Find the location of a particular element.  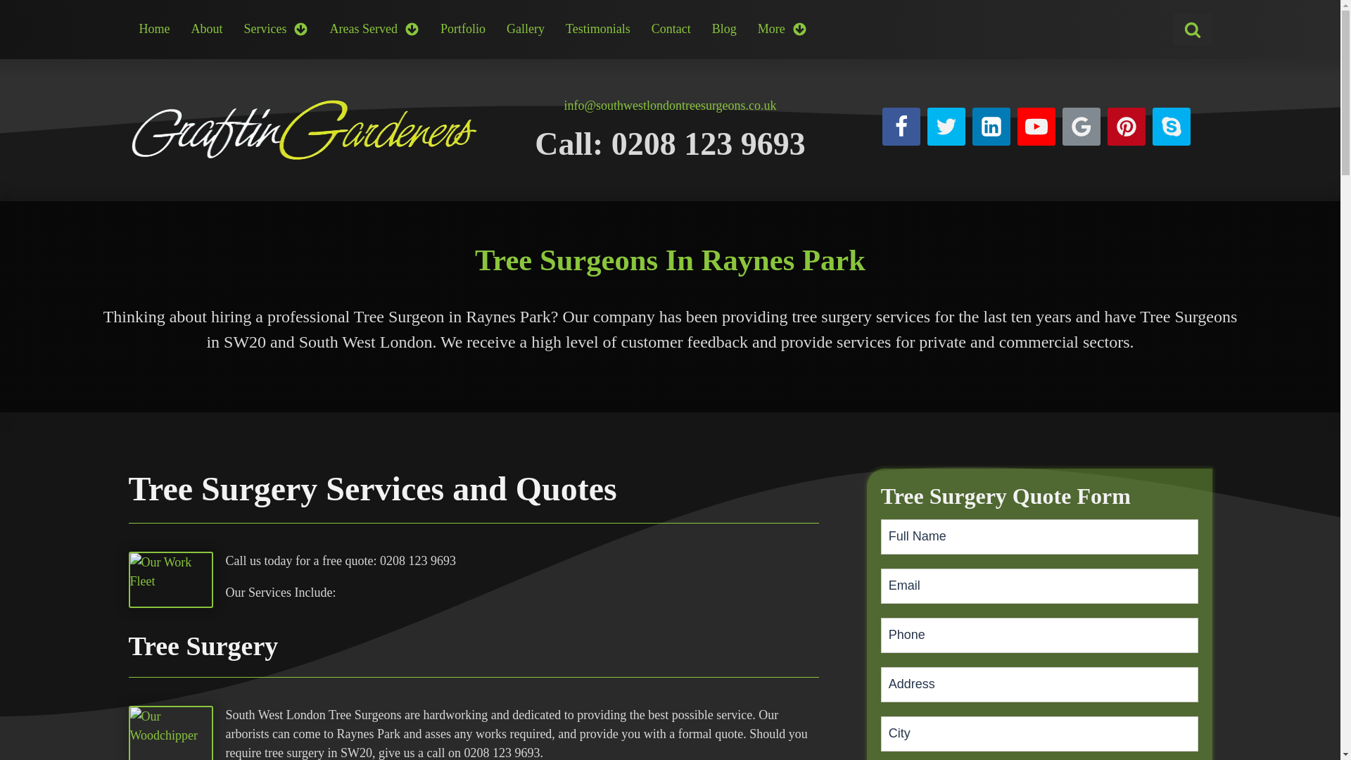

Home is located at coordinates (153, 29).